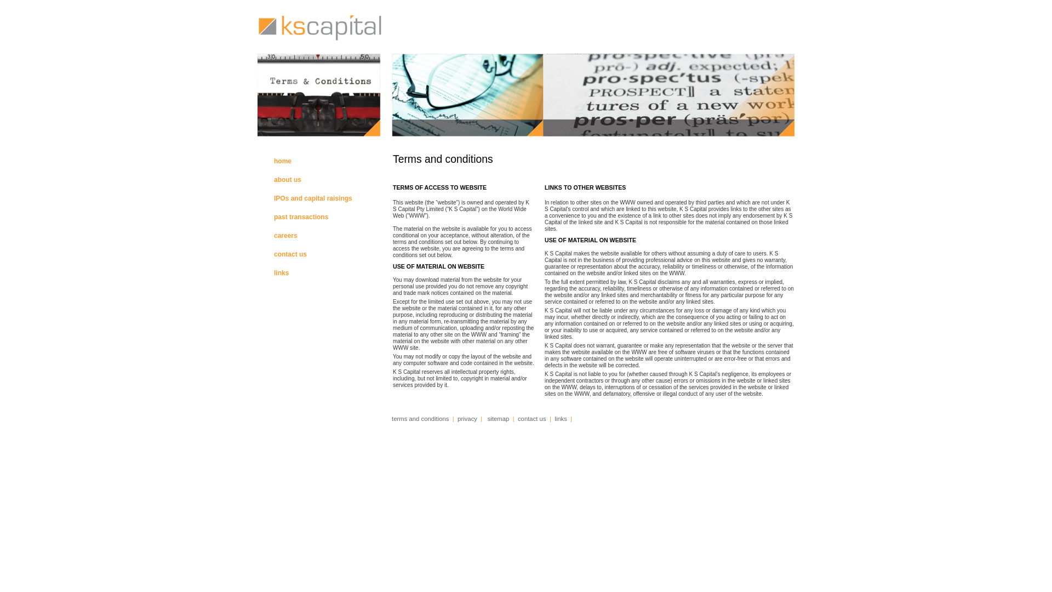 This screenshot has height=592, width=1052. Describe the element at coordinates (313, 198) in the screenshot. I see `IPOs and capital raisings` at that location.